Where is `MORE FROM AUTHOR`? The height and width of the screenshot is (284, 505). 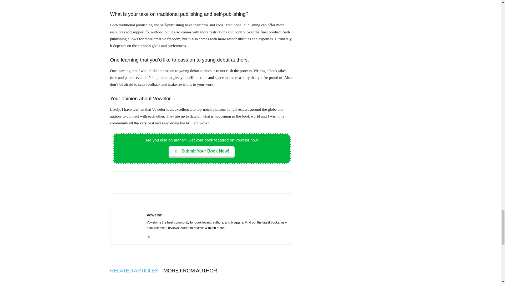 MORE FROM AUTHOR is located at coordinates (190, 271).